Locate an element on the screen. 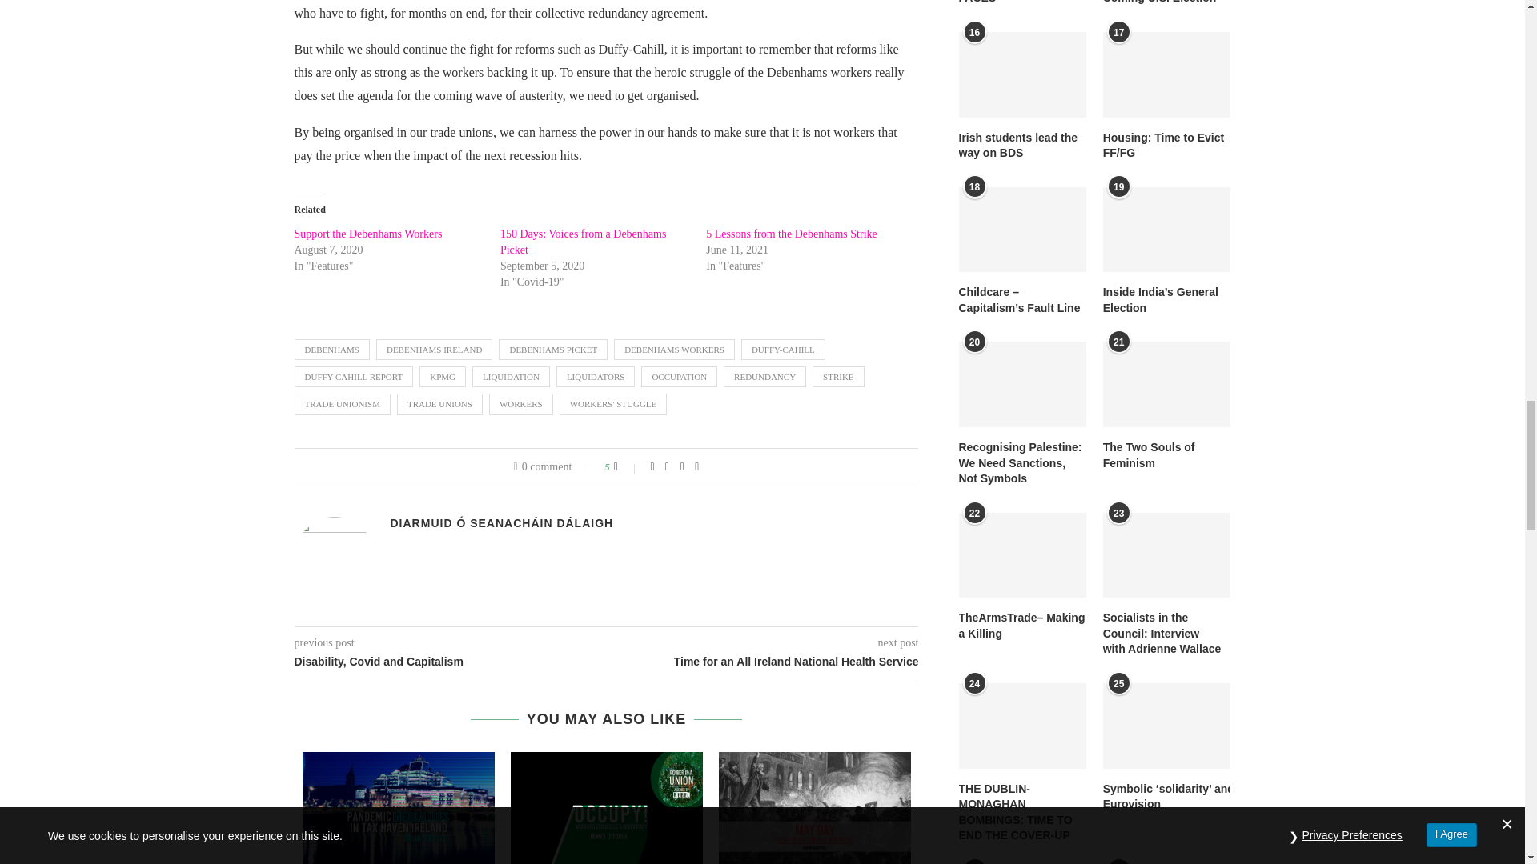  Support the Debenhams Workers is located at coordinates (368, 234).